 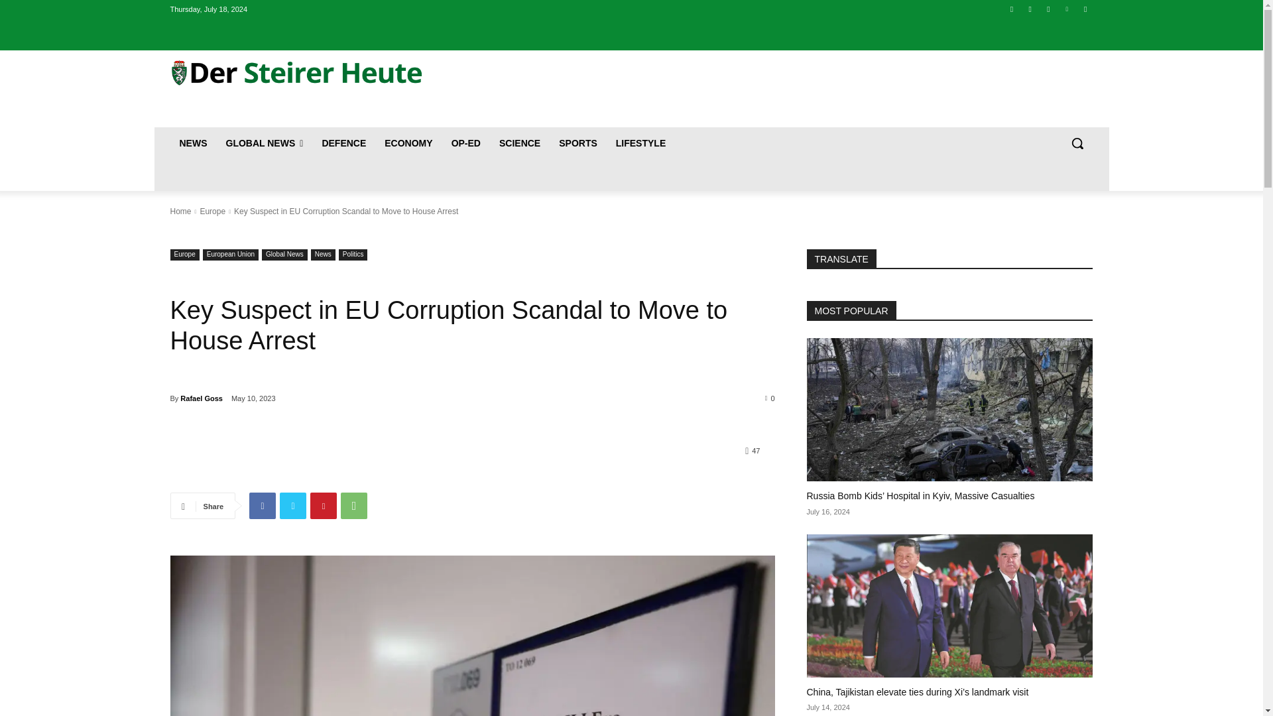 What do you see at coordinates (1086, 9) in the screenshot?
I see `Youtube` at bounding box center [1086, 9].